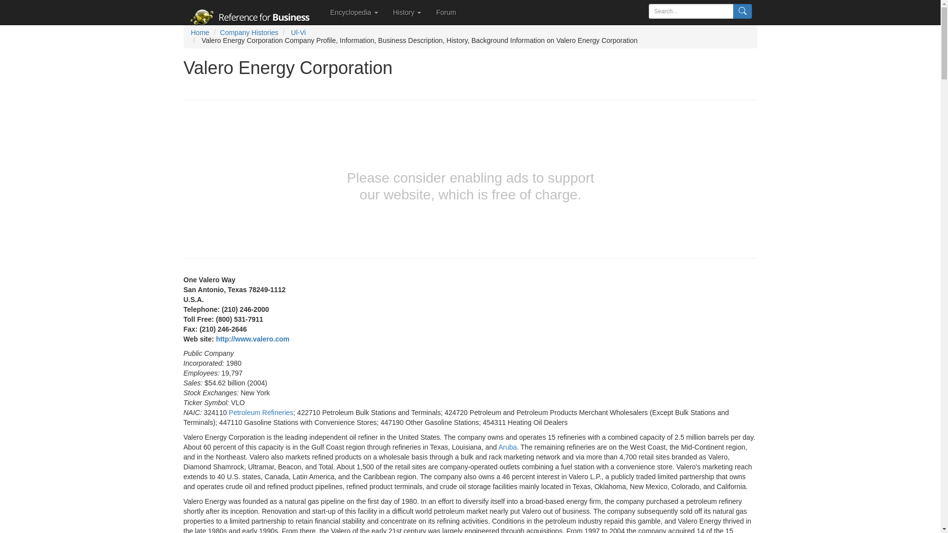 The width and height of the screenshot is (948, 533). I want to click on History, so click(407, 12).